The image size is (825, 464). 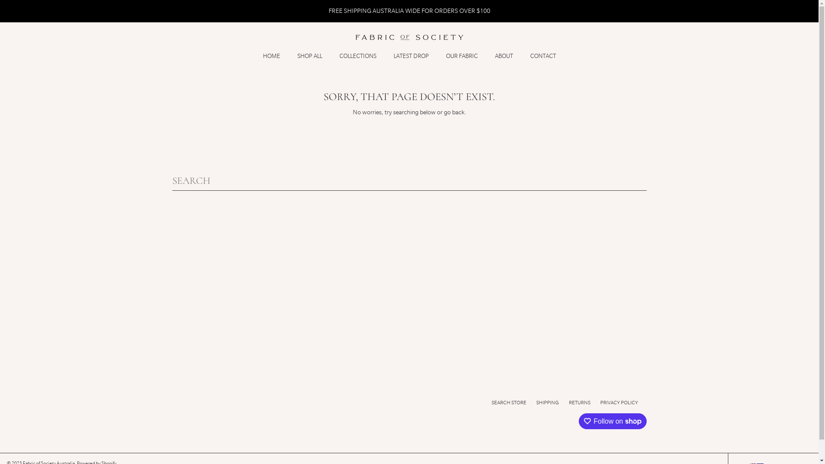 I want to click on Cart, so click(x=640, y=37).